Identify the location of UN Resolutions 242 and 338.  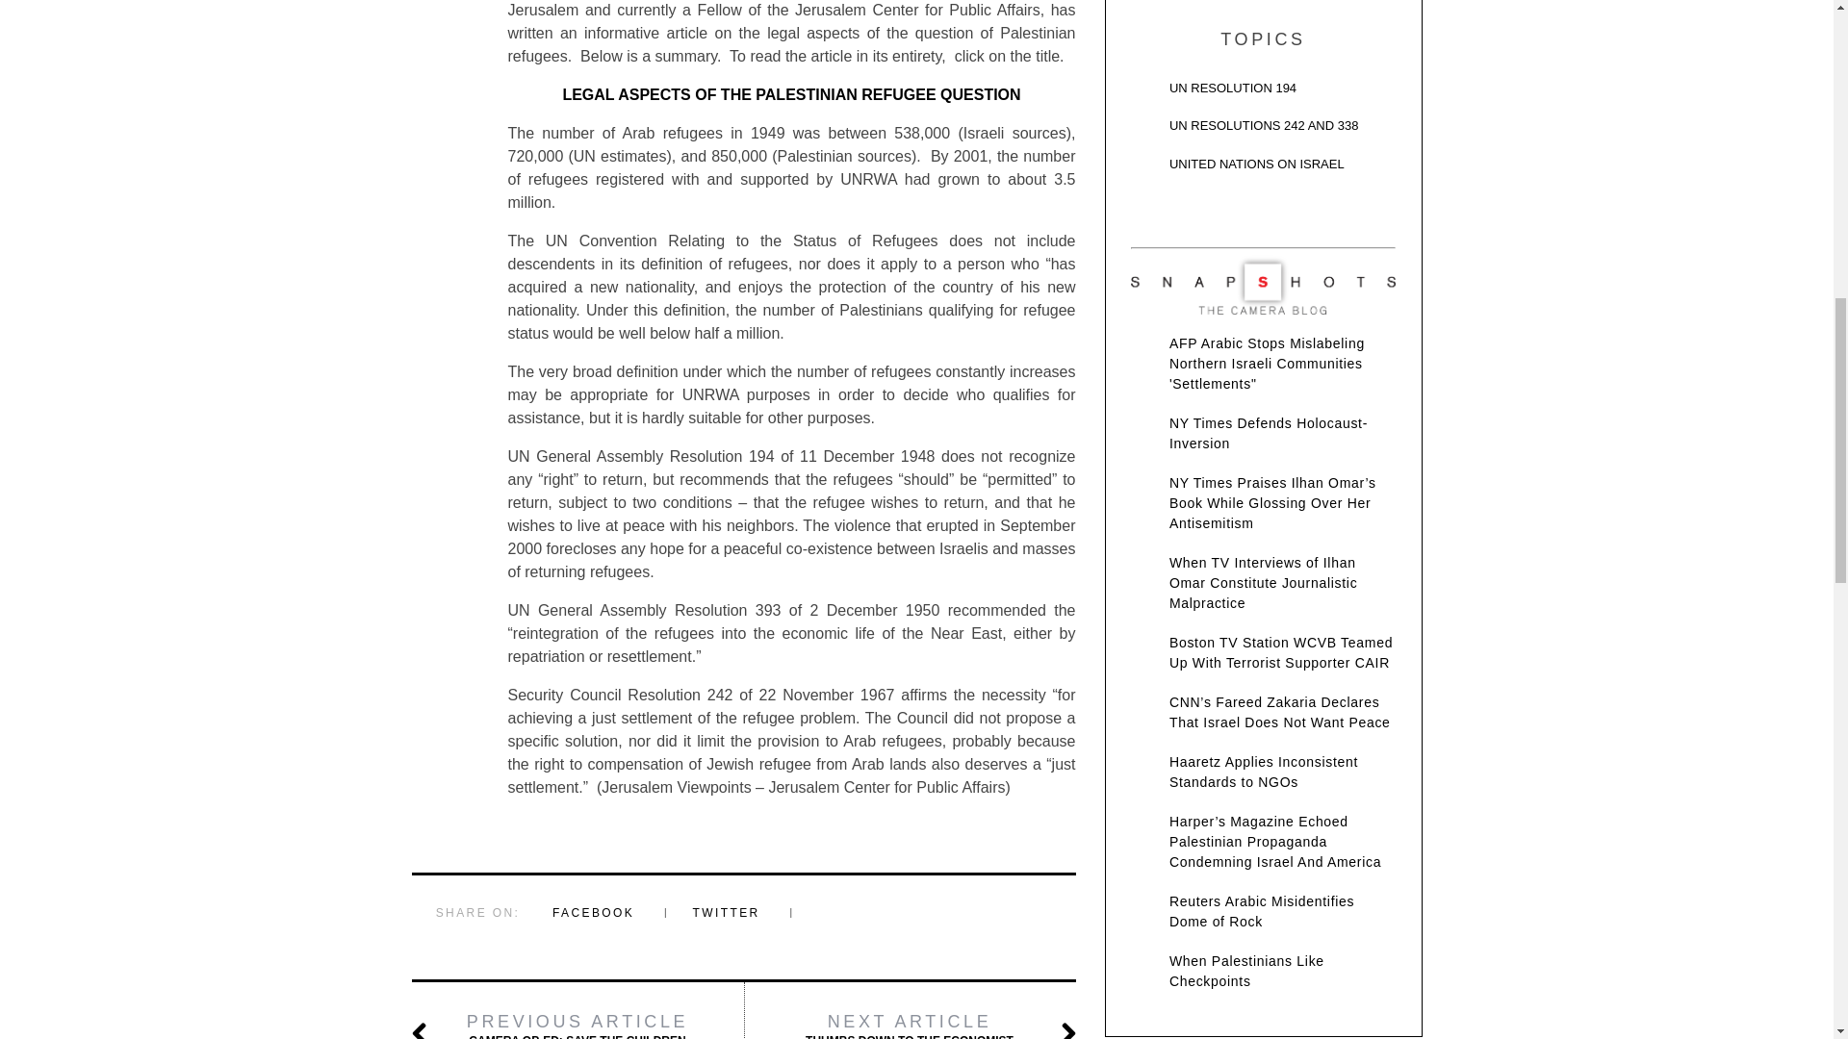
(1263, 131).